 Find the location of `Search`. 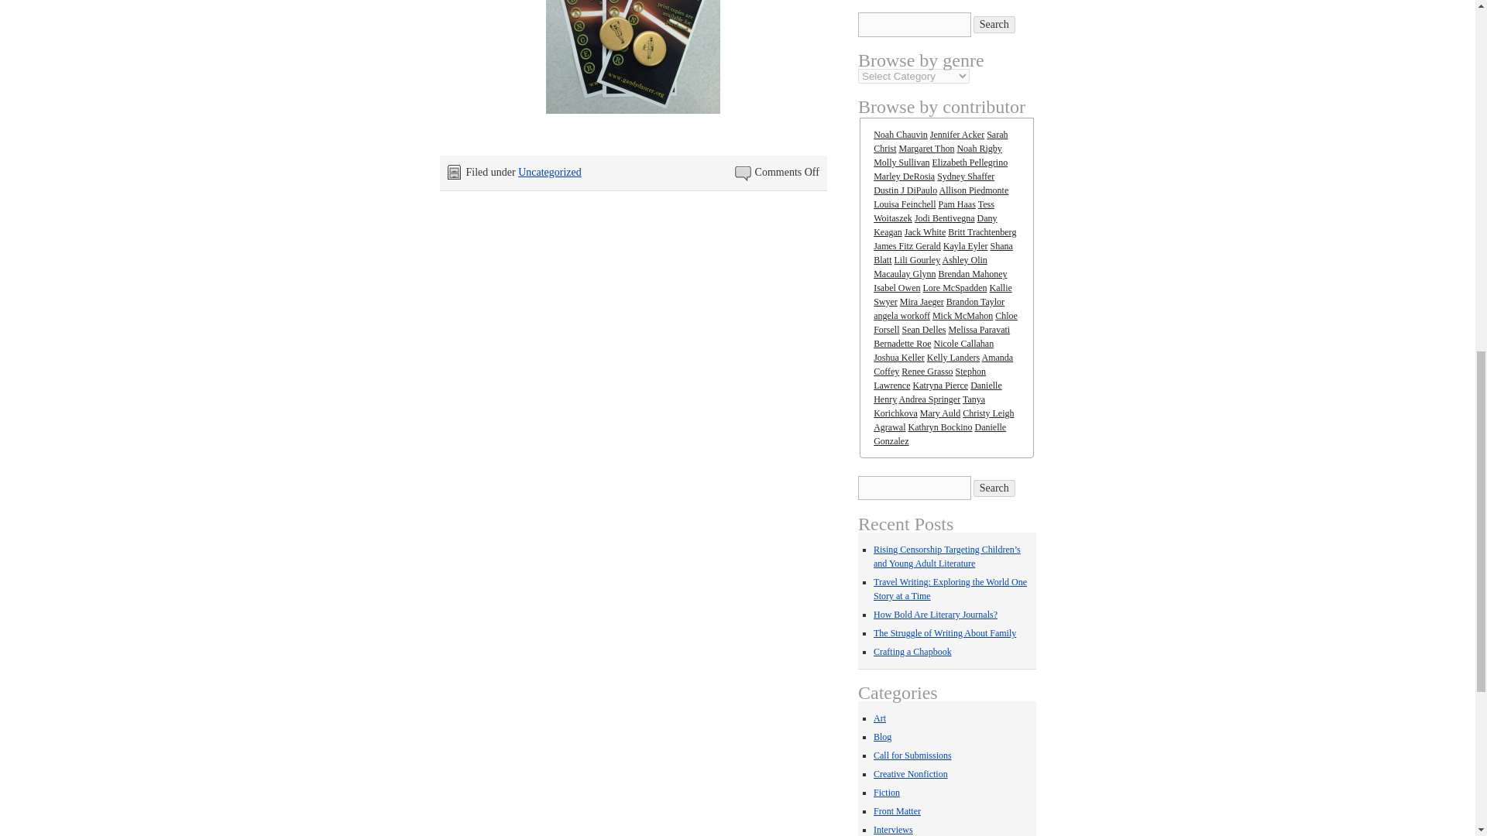

Search is located at coordinates (994, 25).